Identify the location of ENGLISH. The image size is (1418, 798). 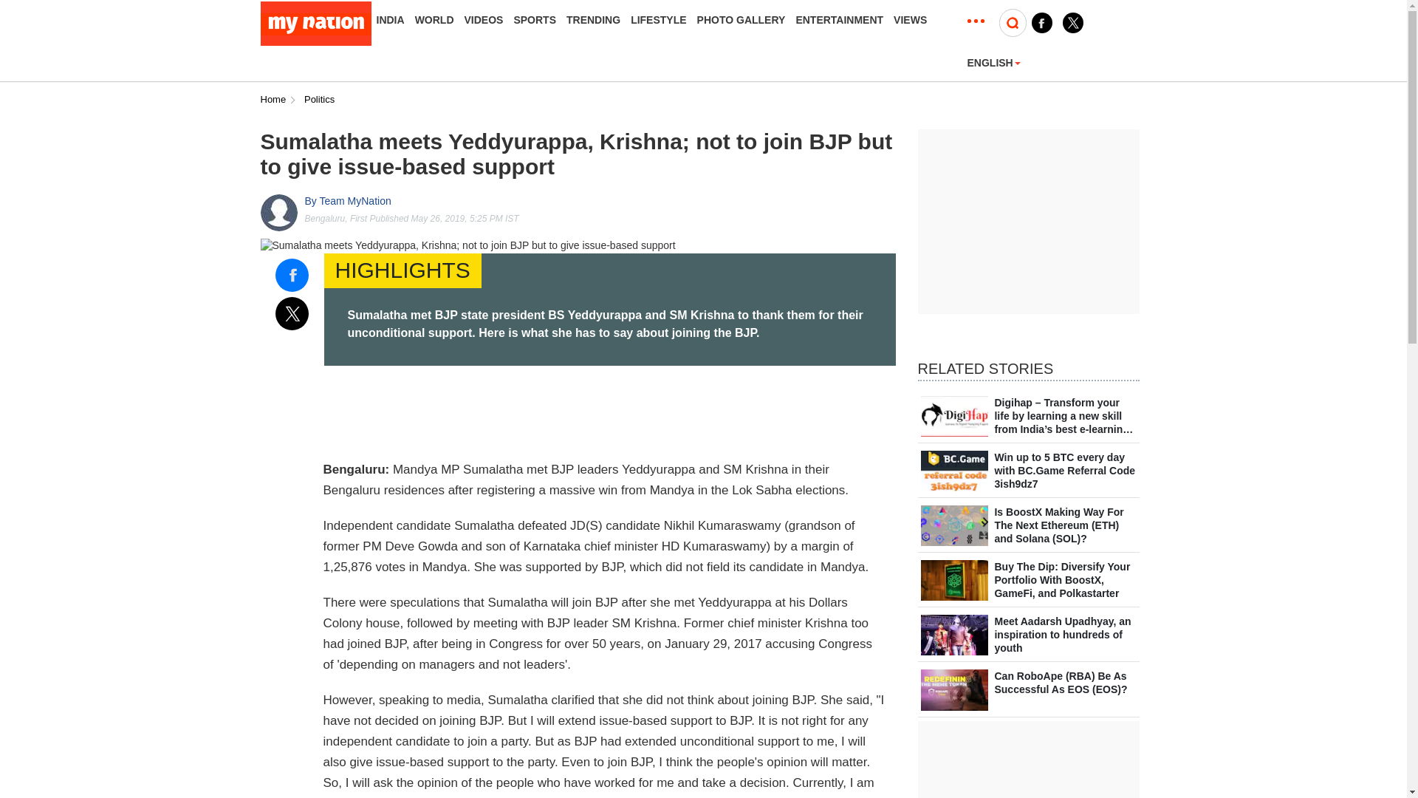
(994, 62).